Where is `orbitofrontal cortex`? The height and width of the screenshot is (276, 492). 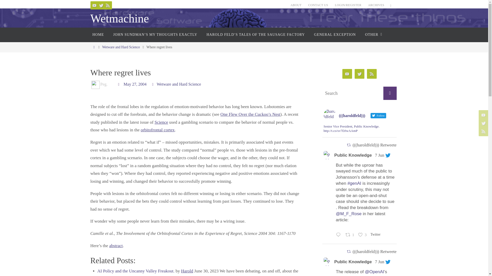
orbitofrontal cortex is located at coordinates (158, 130).